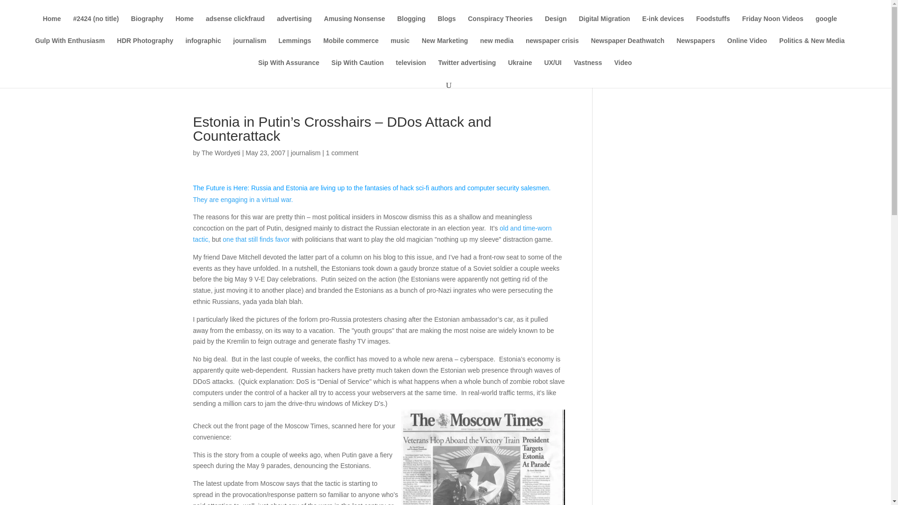 This screenshot has width=898, height=505. I want to click on Friday Noon Videos, so click(773, 26).